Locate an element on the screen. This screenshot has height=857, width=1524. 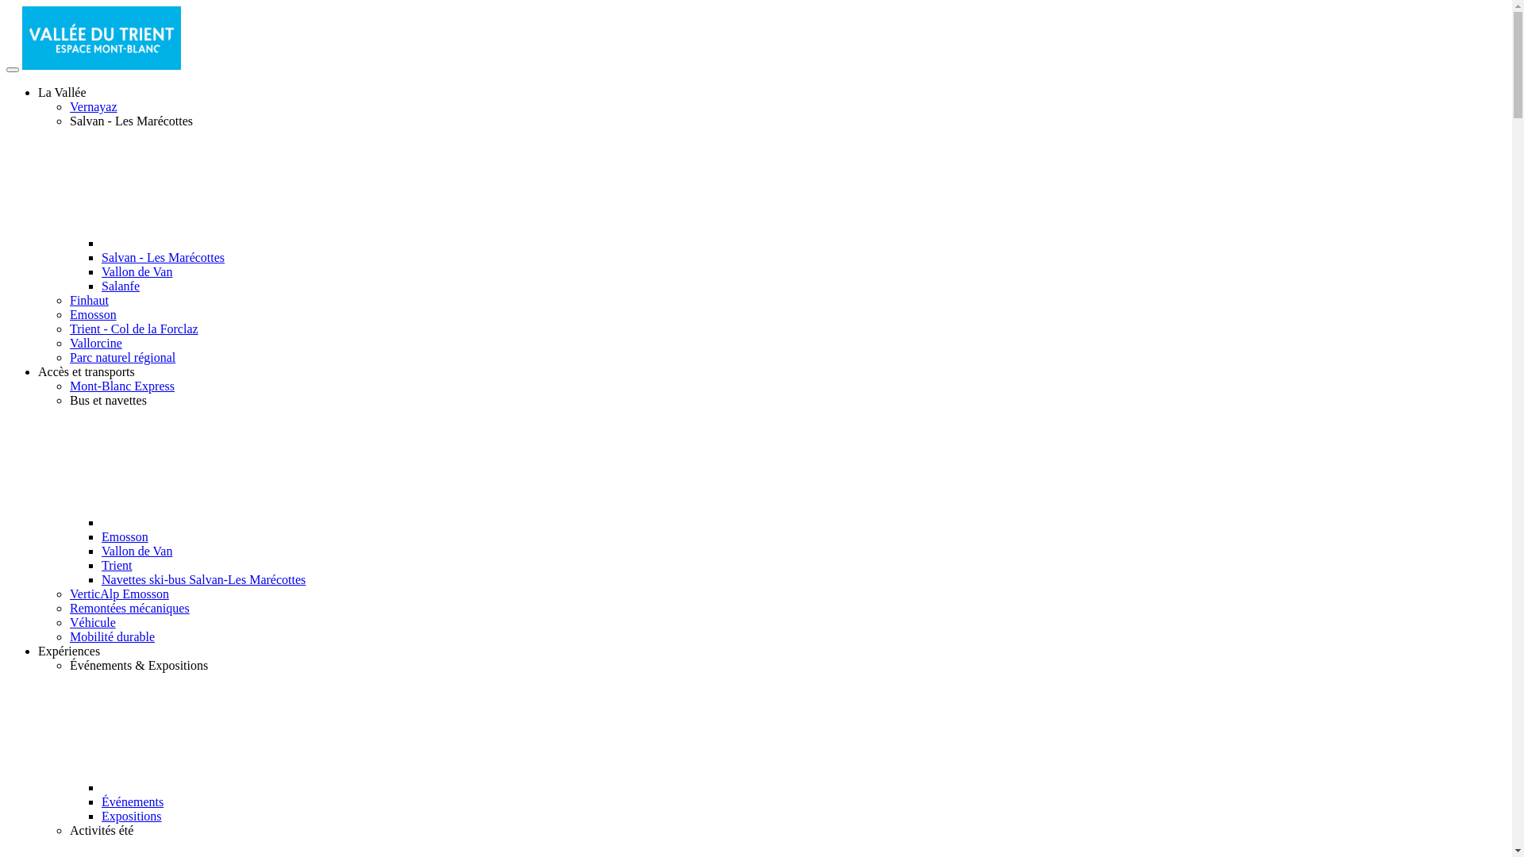
VerticAlp Emosson is located at coordinates (119, 594).